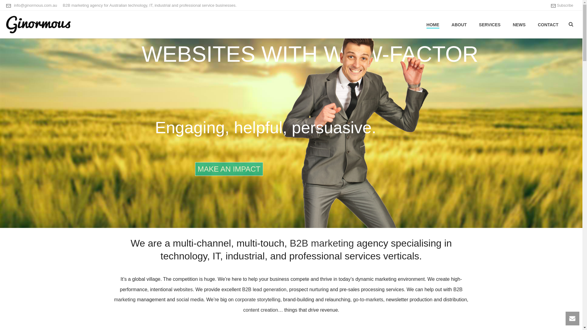 This screenshot has width=587, height=330. Describe the element at coordinates (322, 243) in the screenshot. I see `B2B marketing` at that location.